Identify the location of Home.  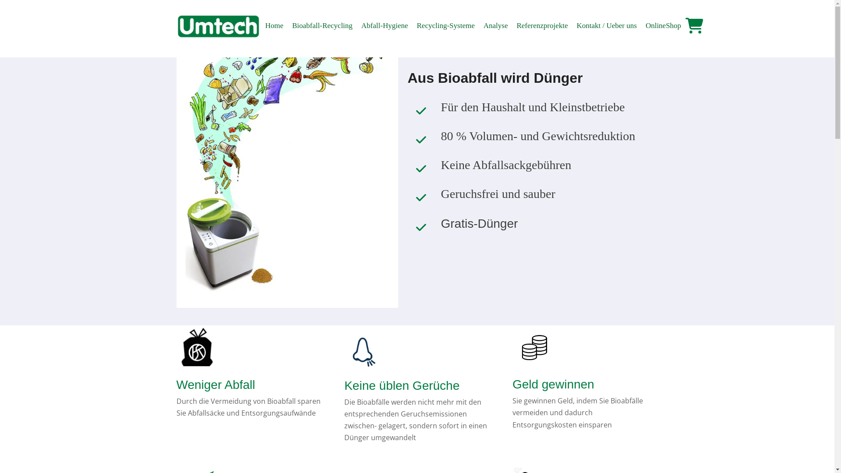
(274, 25).